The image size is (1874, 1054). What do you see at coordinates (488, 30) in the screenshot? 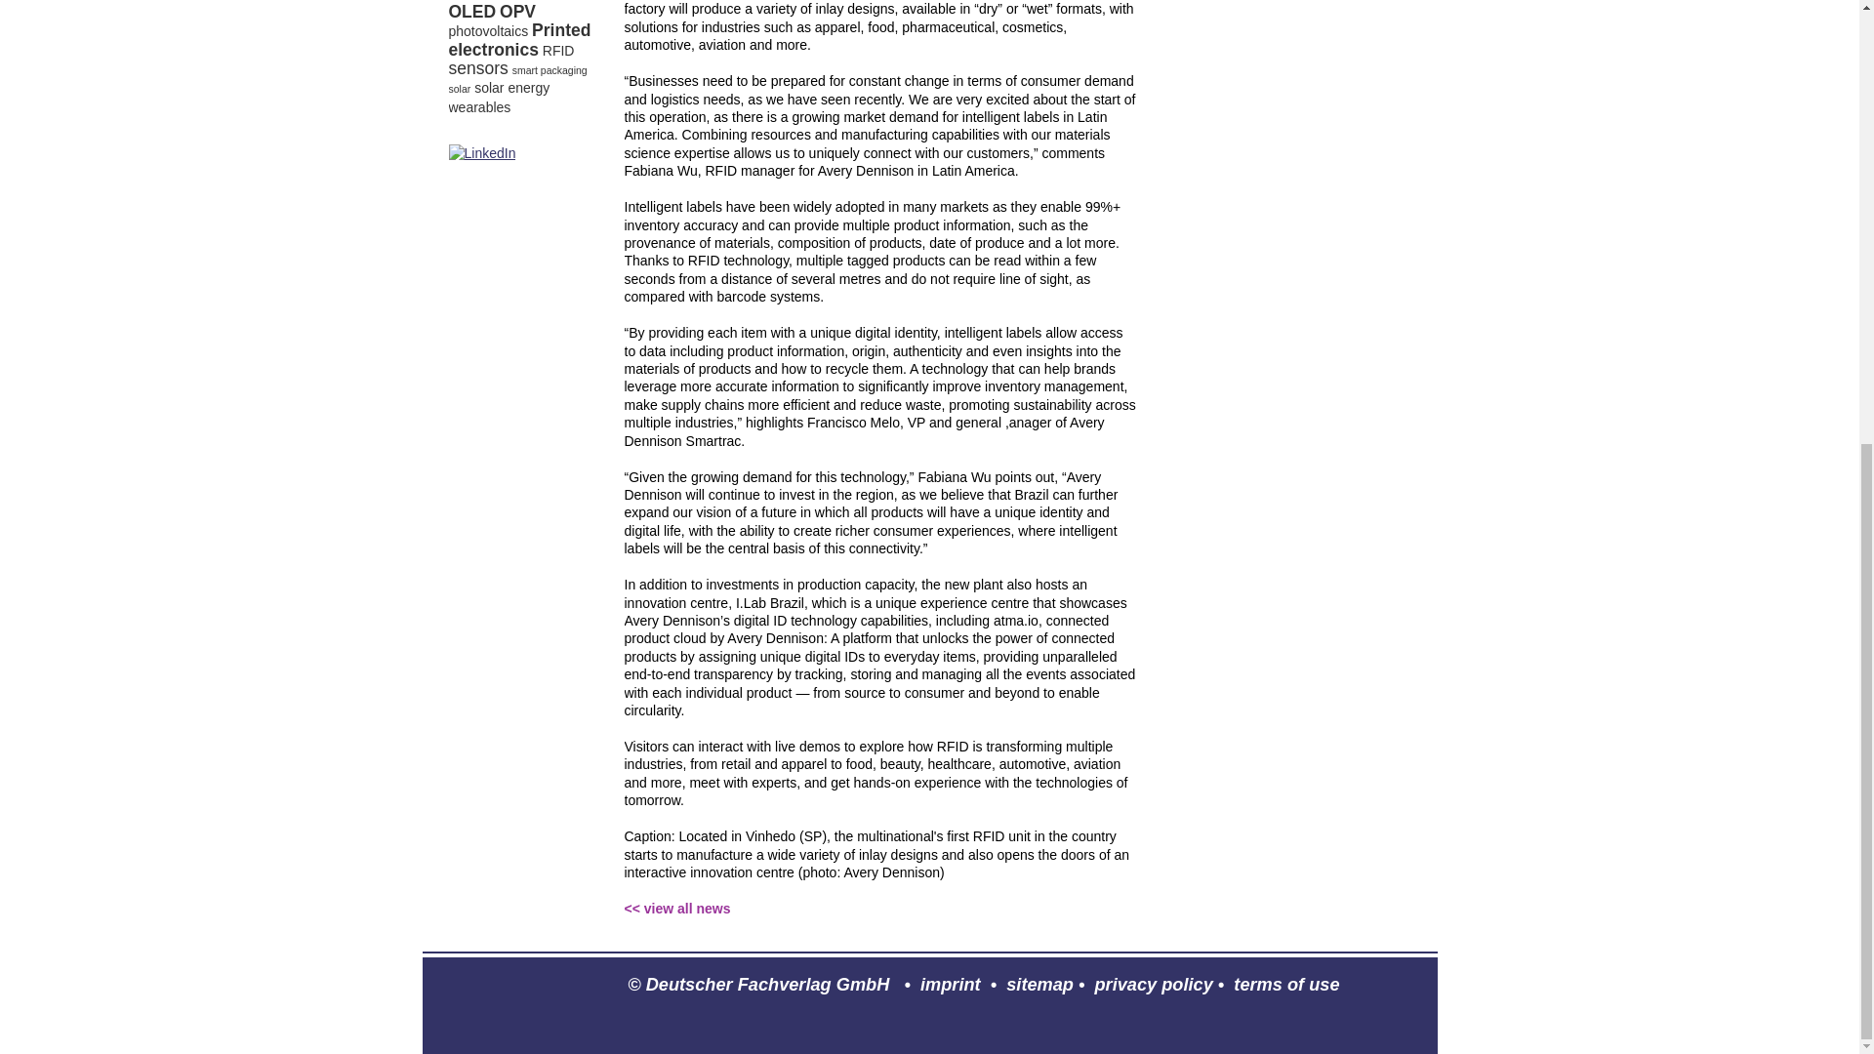
I see `photovoltaics` at bounding box center [488, 30].